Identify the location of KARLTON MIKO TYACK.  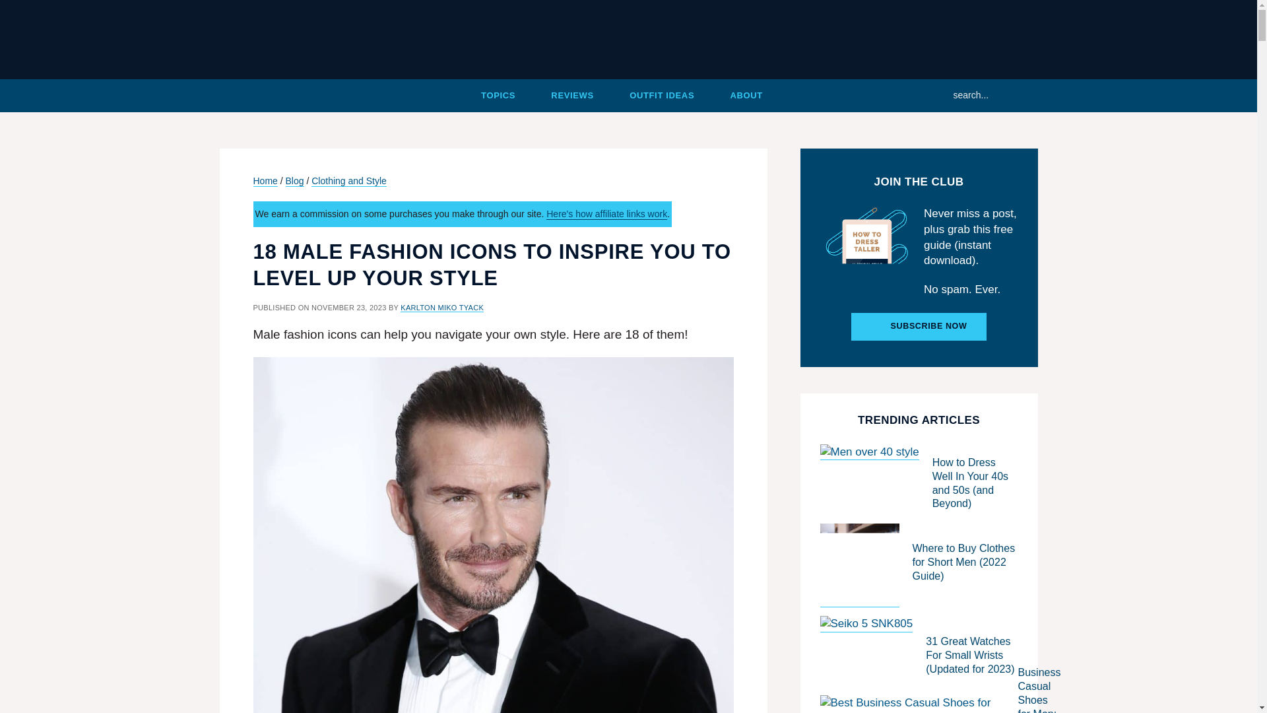
(442, 308).